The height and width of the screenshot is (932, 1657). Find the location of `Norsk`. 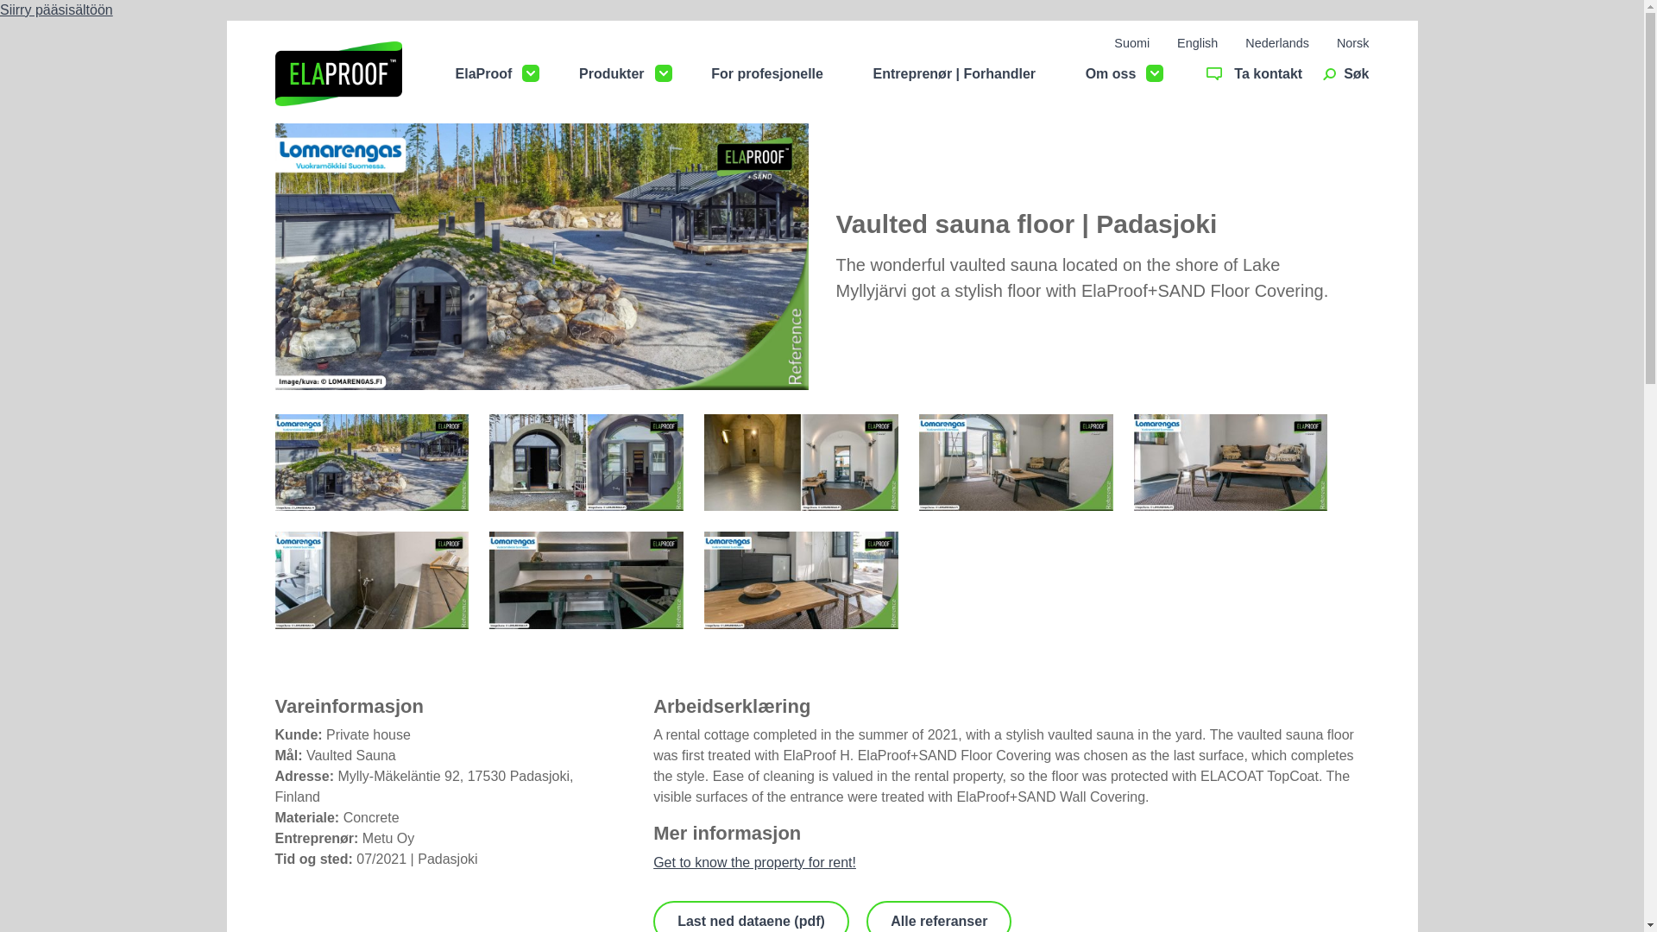

Norsk is located at coordinates (1353, 43).